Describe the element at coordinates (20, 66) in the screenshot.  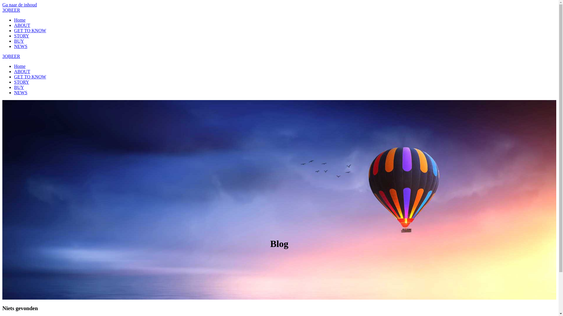
I see `Home` at that location.